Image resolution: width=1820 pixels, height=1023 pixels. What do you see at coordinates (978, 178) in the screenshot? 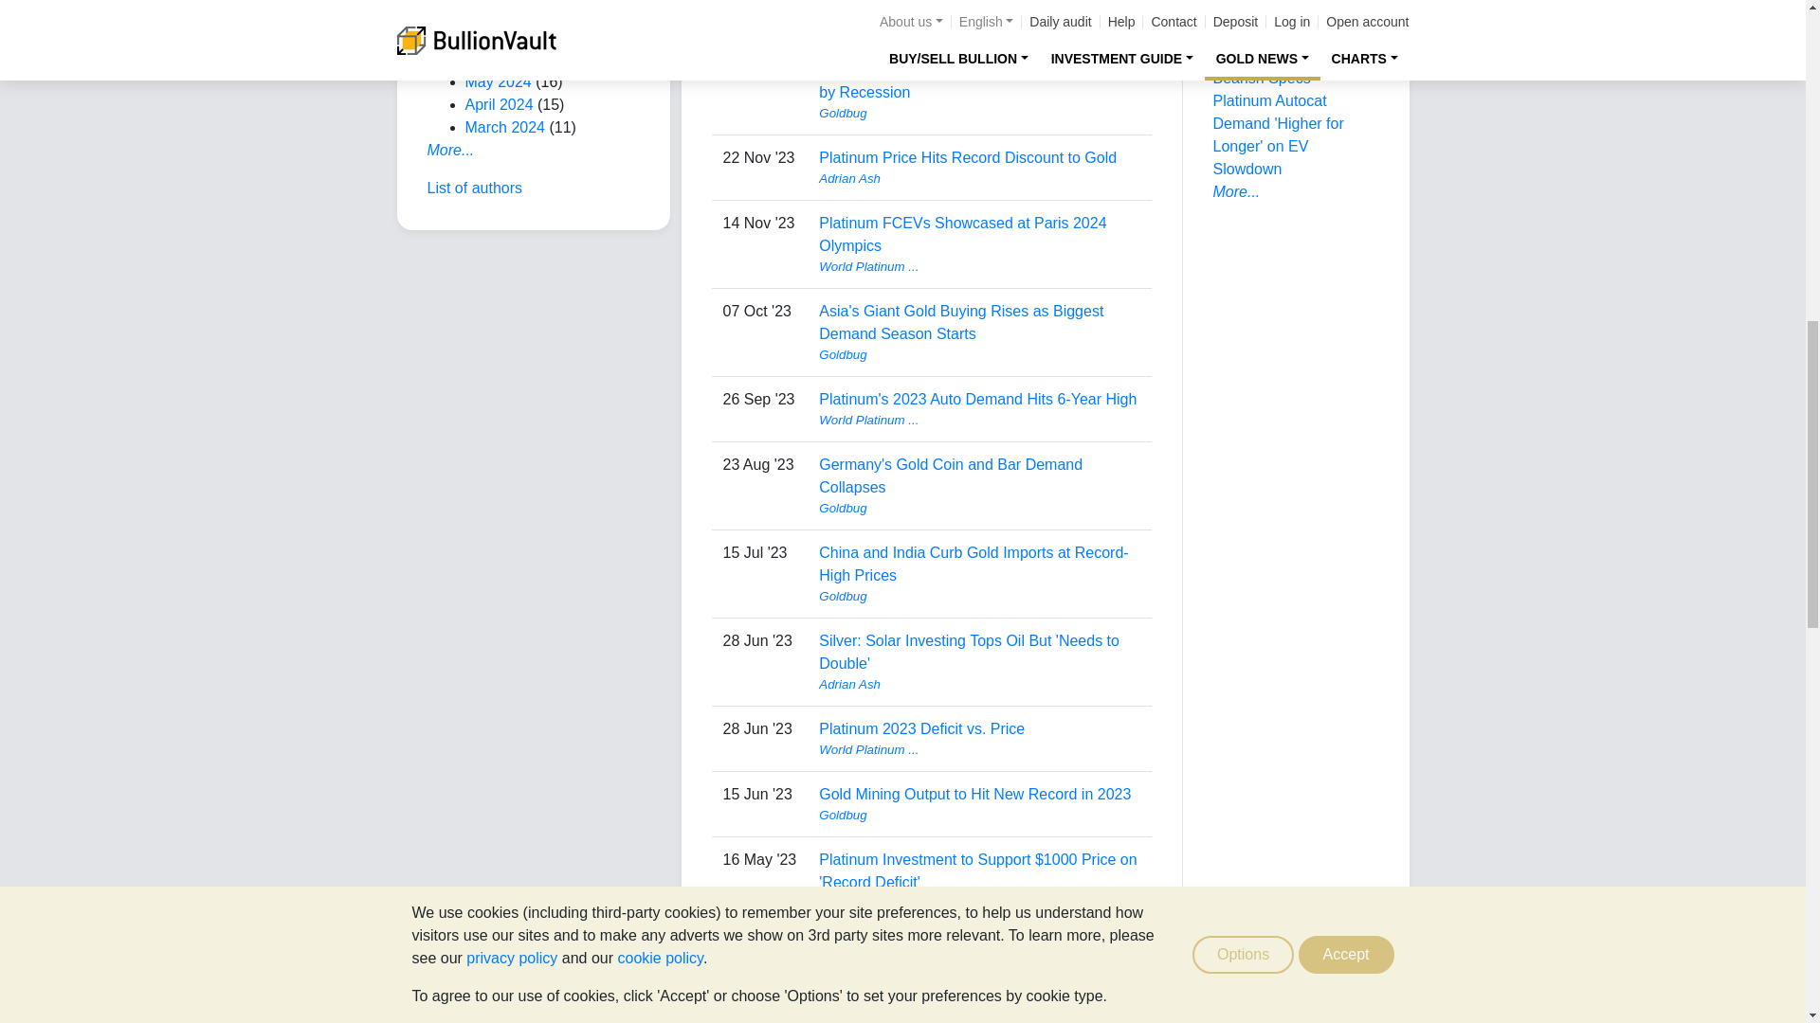
I see `View user profile.` at bounding box center [978, 178].